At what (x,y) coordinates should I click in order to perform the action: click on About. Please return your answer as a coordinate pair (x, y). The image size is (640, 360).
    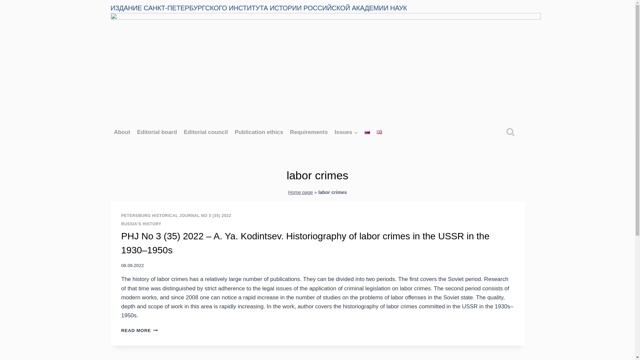
    Looking at the image, I should click on (122, 132).